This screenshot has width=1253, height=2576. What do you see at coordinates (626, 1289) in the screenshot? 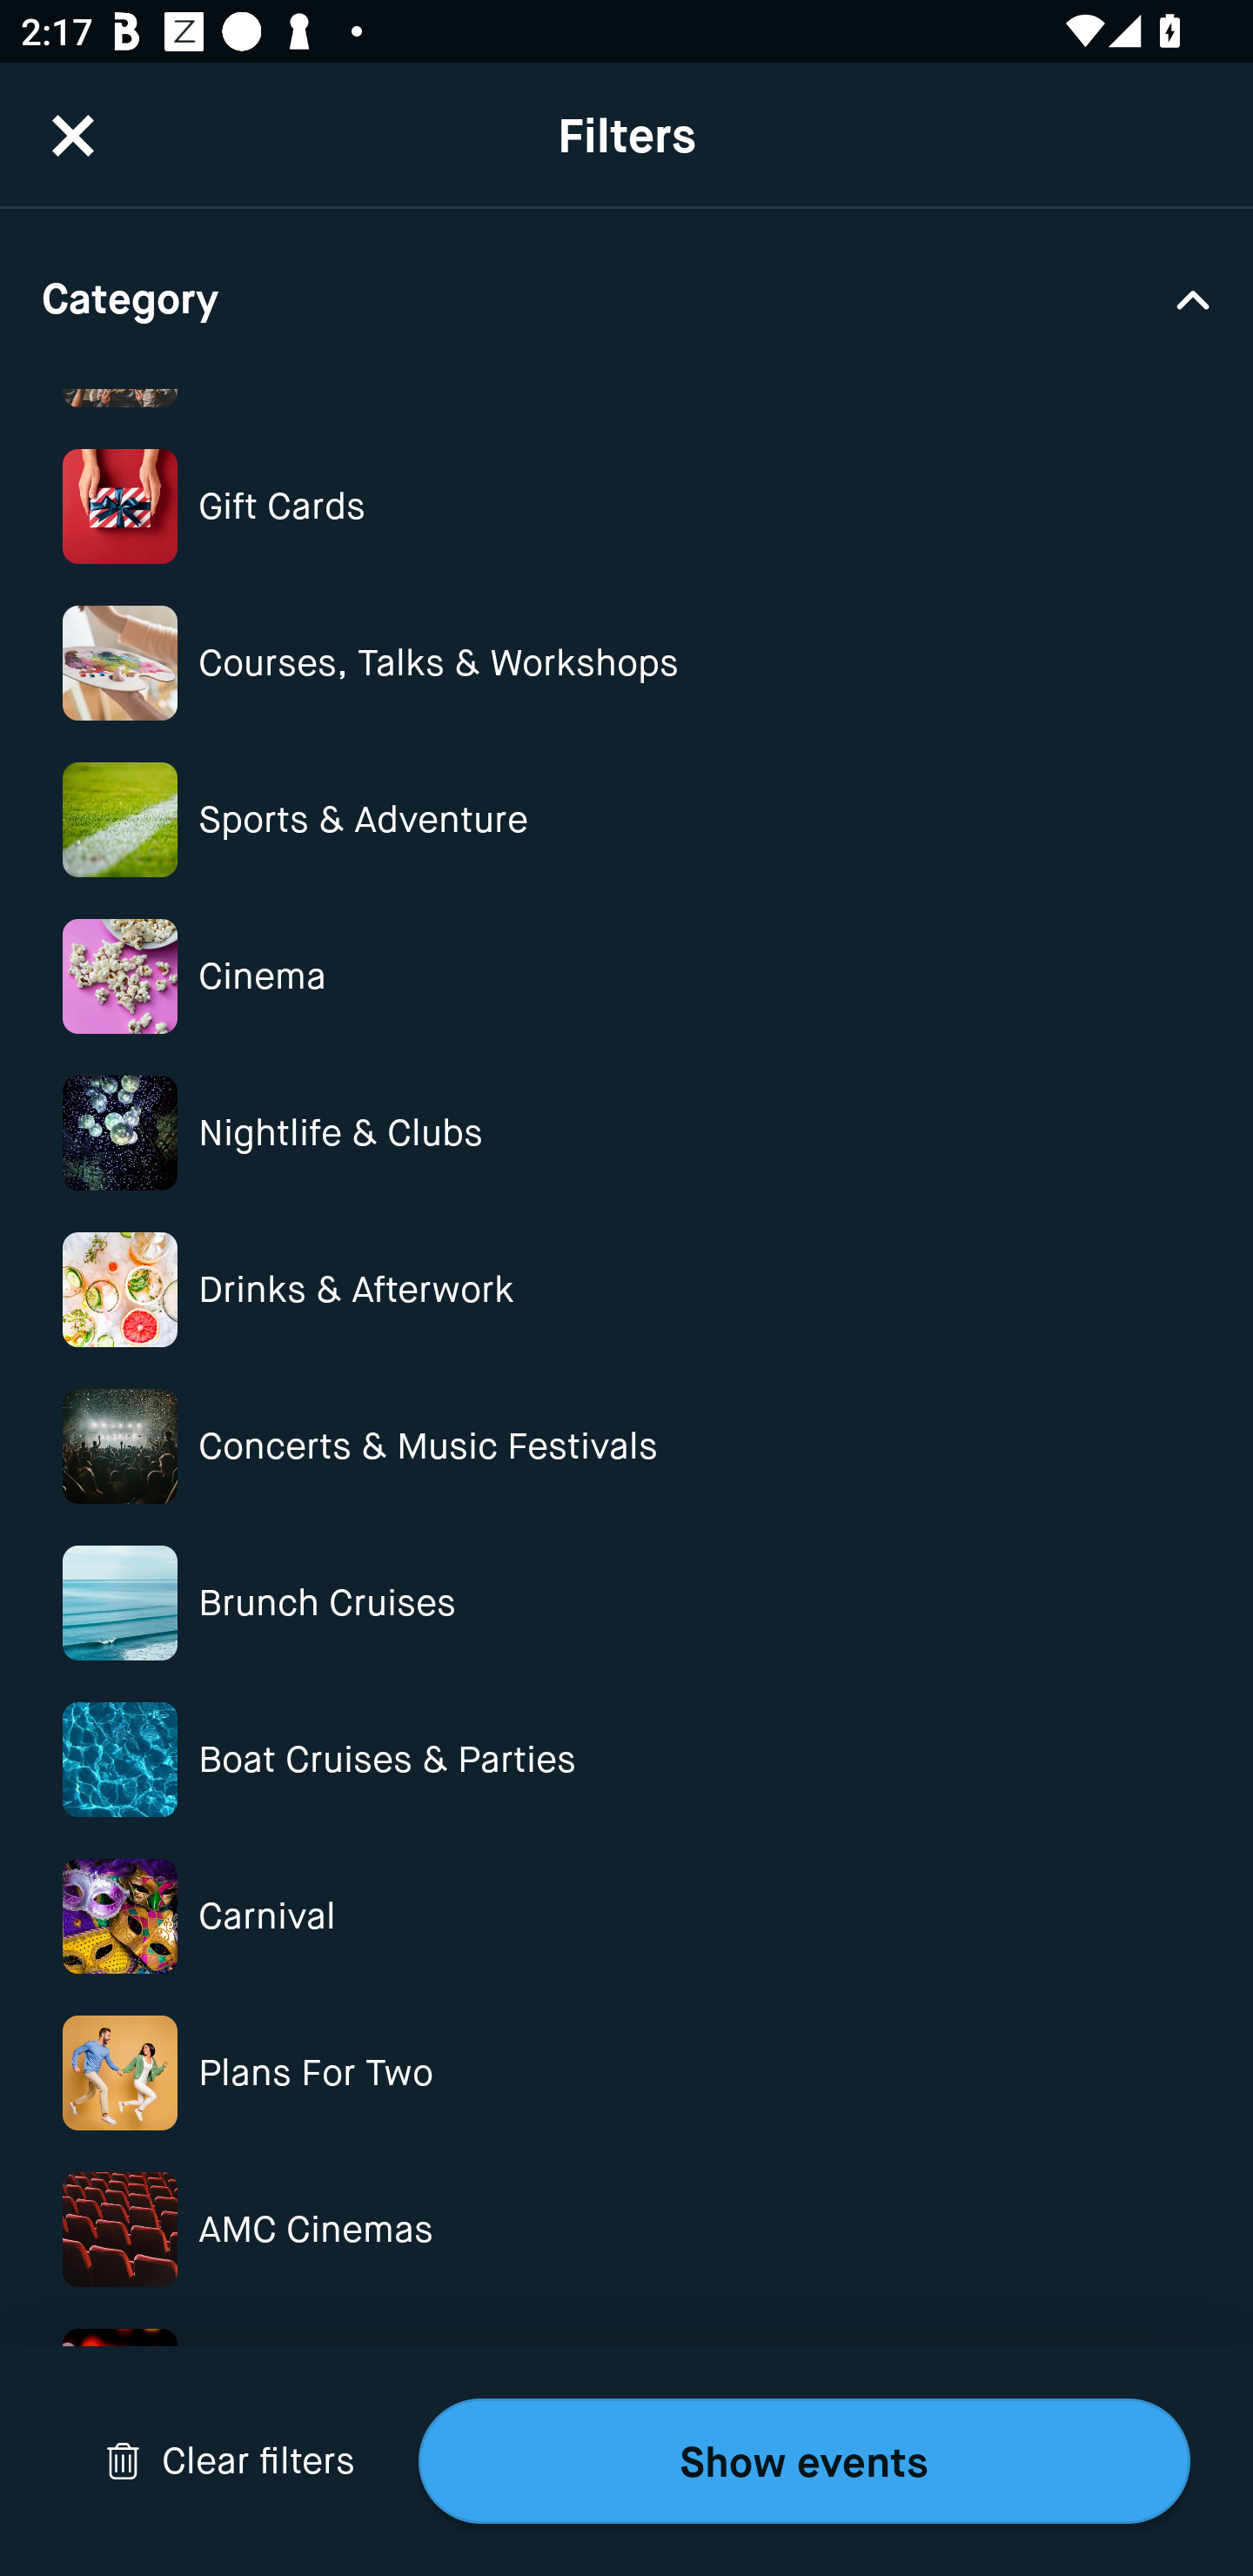
I see `Category Image Drinks & Afterwork` at bounding box center [626, 1289].